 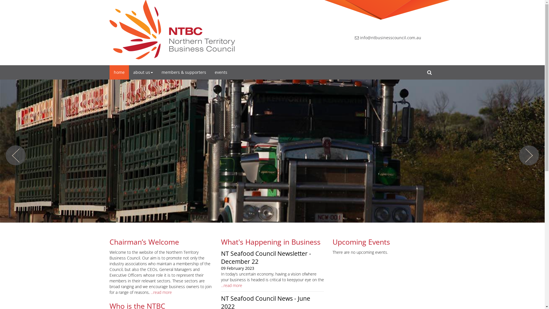 What do you see at coordinates (388, 38) in the screenshot?
I see `info@ntbusinesscouncil.com.au` at bounding box center [388, 38].